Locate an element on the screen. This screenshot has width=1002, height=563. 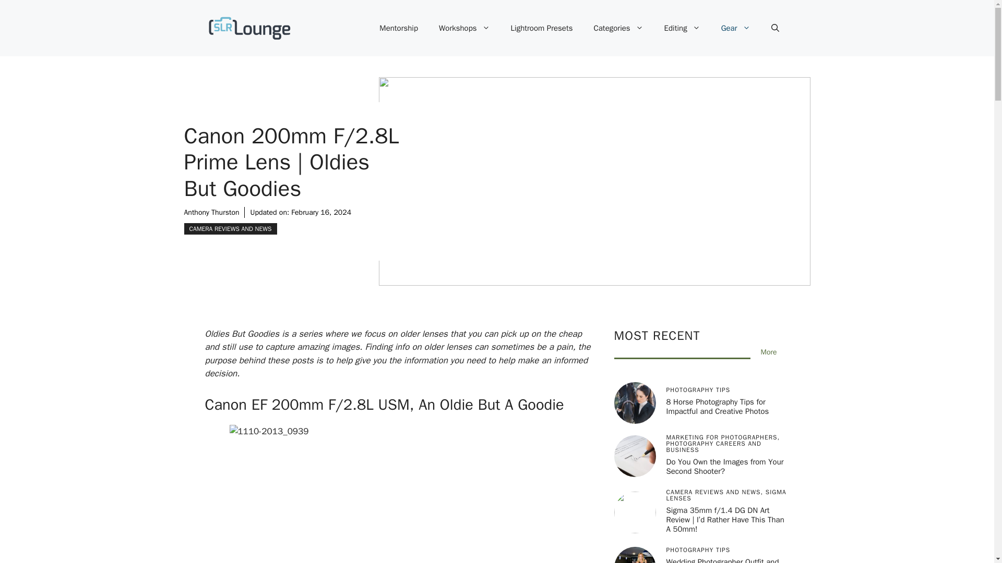
Mentorship is located at coordinates (399, 28).